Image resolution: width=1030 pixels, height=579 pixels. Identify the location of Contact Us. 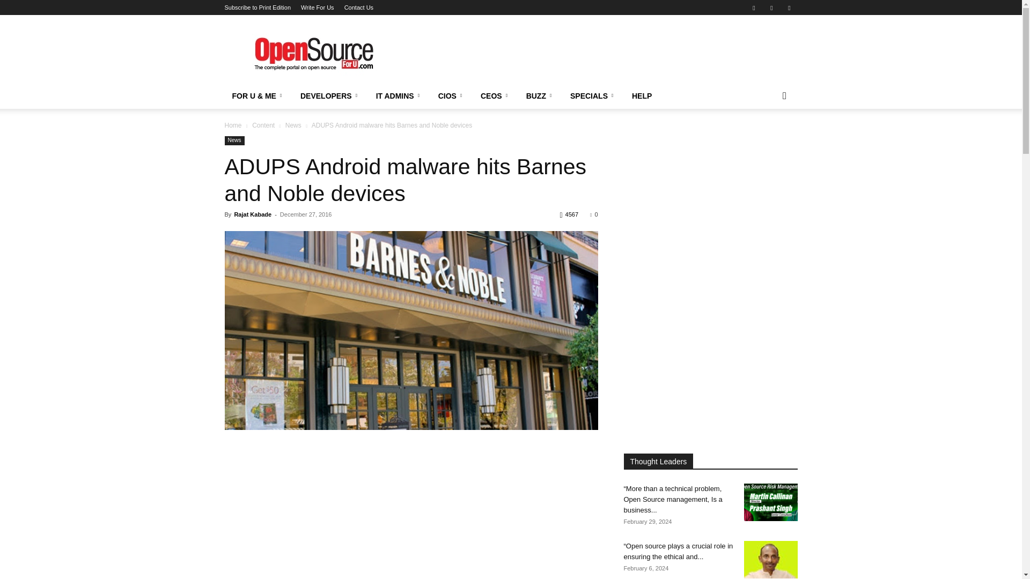
(358, 8).